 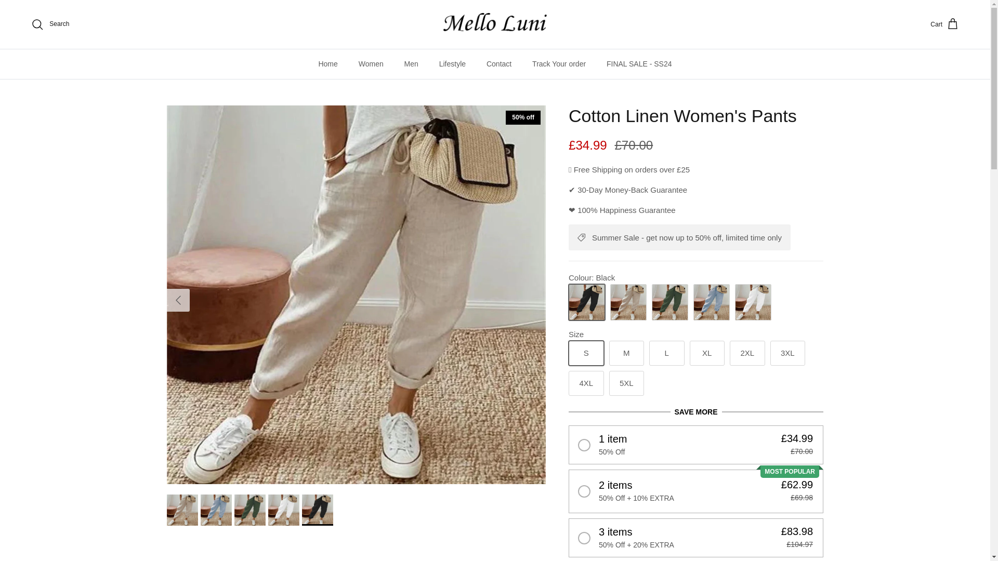 I want to click on Home, so click(x=327, y=64).